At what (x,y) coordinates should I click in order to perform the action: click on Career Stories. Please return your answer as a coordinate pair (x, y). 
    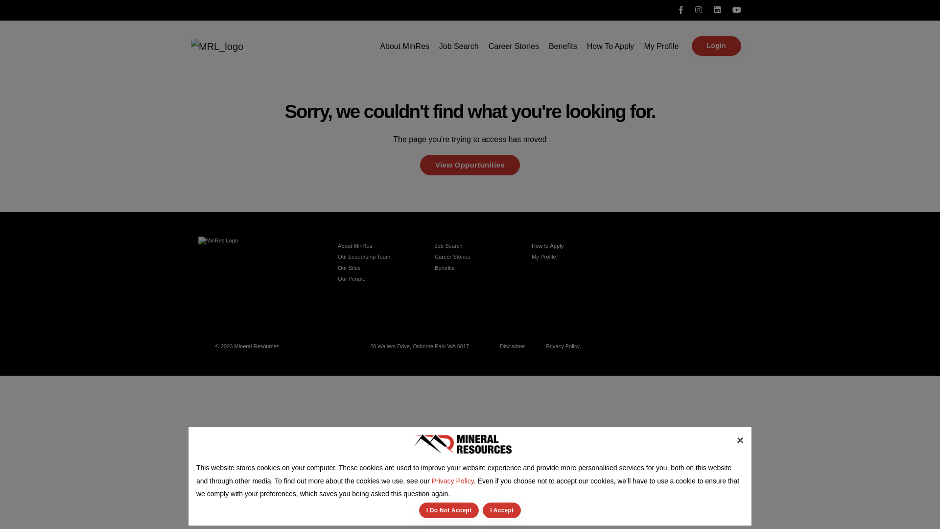
    Looking at the image, I should click on (452, 257).